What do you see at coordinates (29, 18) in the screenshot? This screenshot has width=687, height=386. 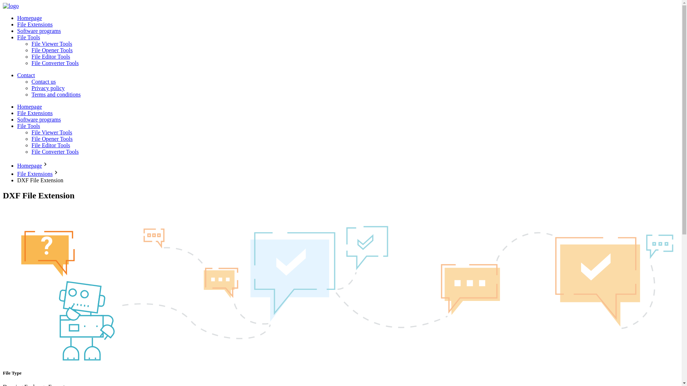 I see `Homepage` at bounding box center [29, 18].